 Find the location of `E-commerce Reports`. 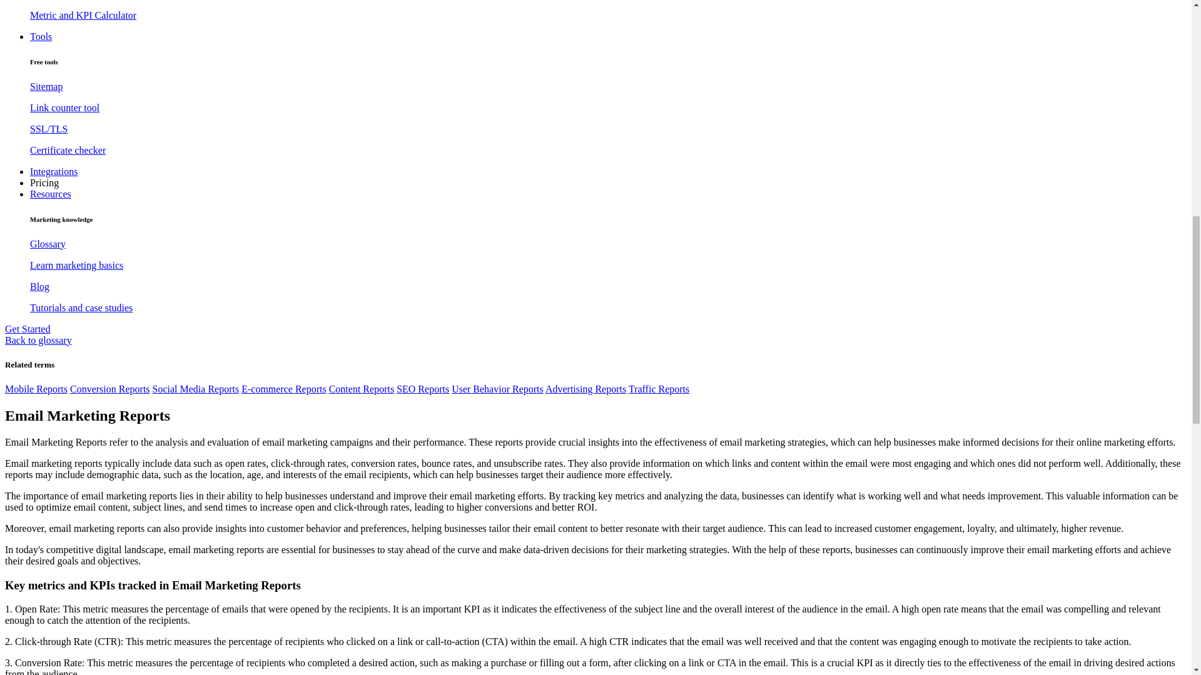

E-commerce Reports is located at coordinates (284, 389).